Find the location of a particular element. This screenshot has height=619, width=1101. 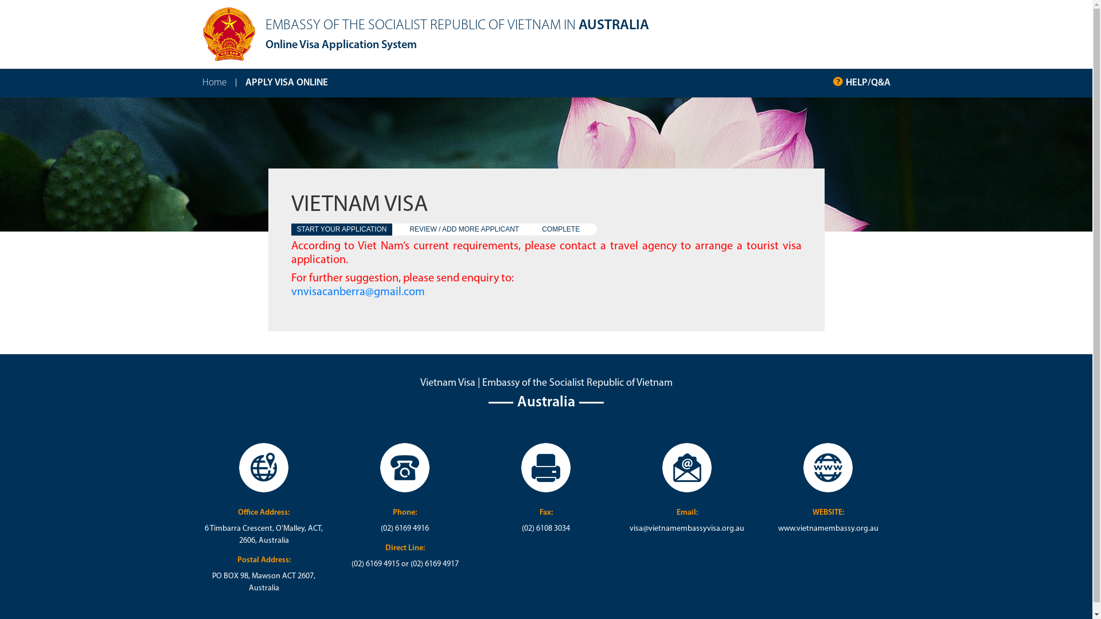

Home is located at coordinates (214, 83).